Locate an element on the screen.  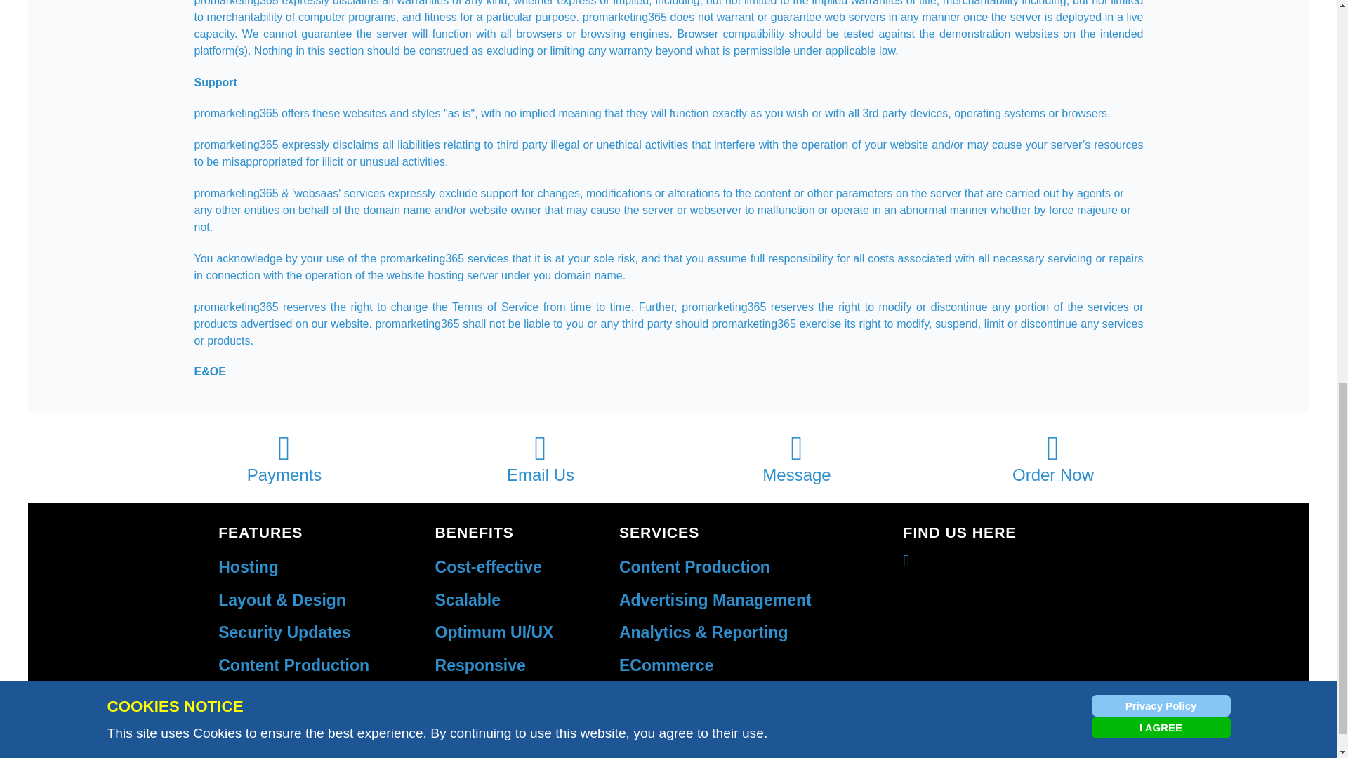
Cross Platform is located at coordinates (493, 697).